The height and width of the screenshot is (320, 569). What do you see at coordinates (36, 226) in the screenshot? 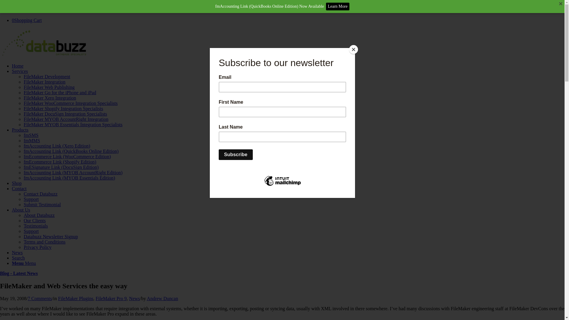
I see `Testimonials` at bounding box center [36, 226].